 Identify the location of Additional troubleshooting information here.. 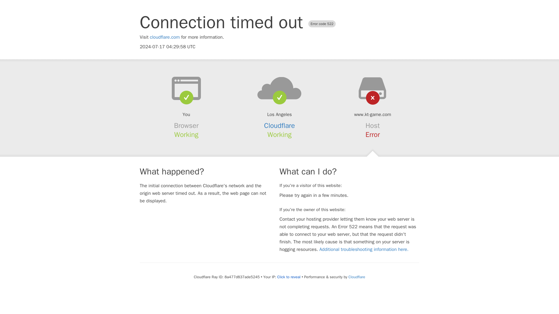
(364, 249).